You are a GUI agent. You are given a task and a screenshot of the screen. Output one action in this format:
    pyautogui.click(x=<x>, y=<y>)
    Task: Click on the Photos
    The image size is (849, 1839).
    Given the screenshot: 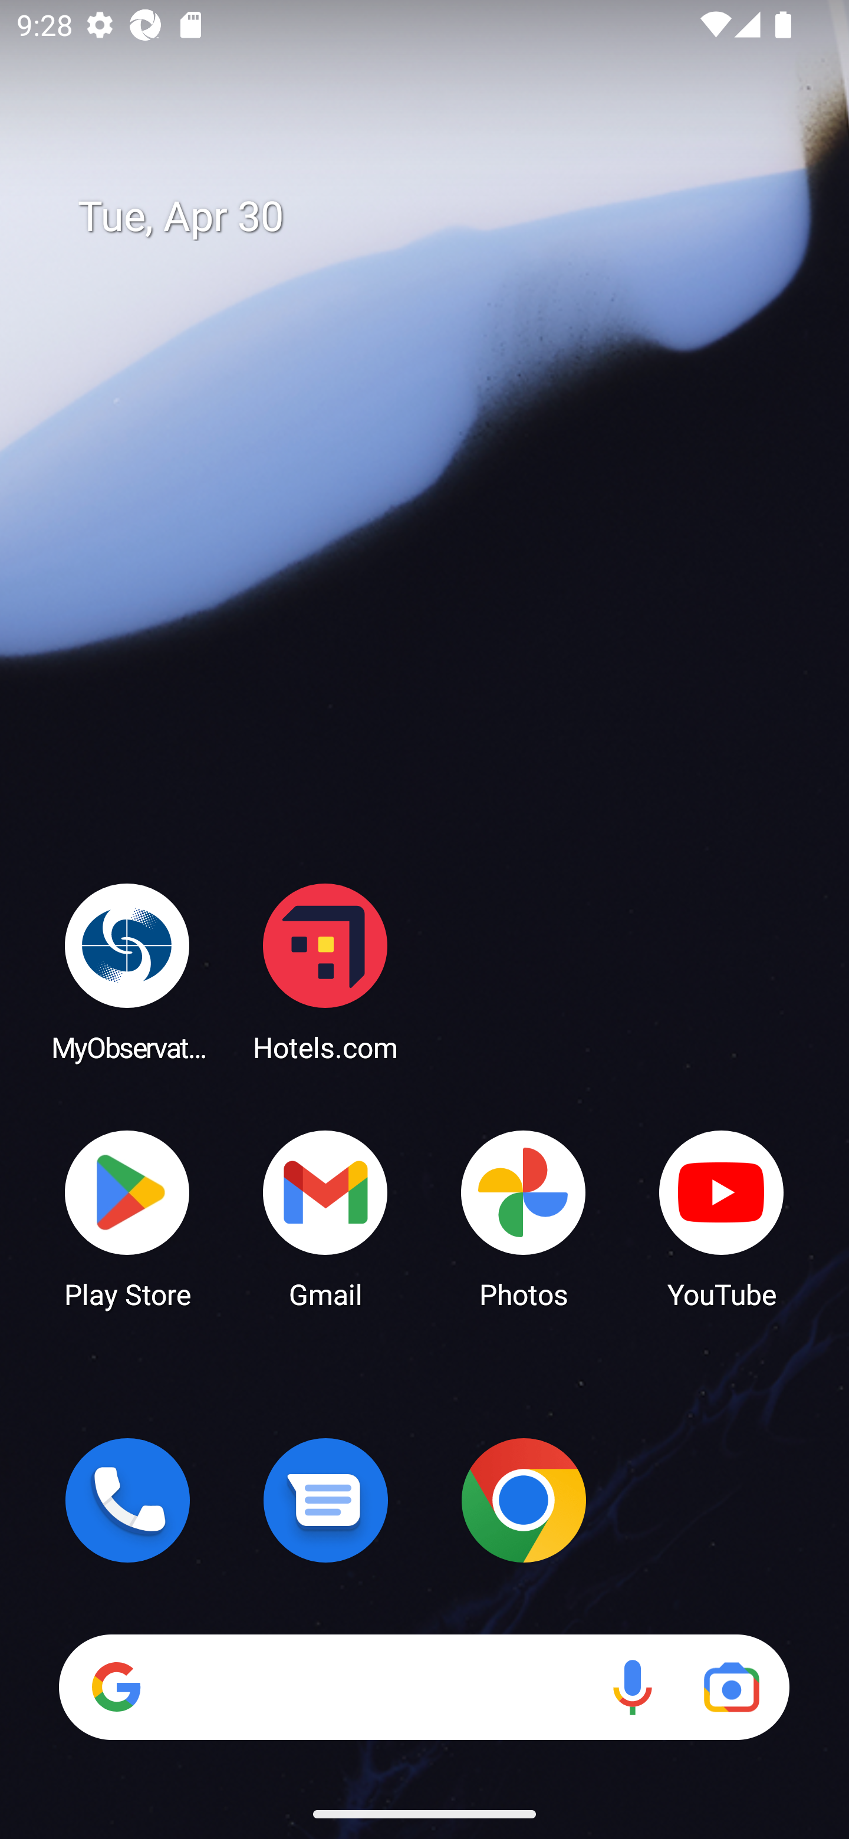 What is the action you would take?
    pyautogui.click(x=524, y=1218)
    